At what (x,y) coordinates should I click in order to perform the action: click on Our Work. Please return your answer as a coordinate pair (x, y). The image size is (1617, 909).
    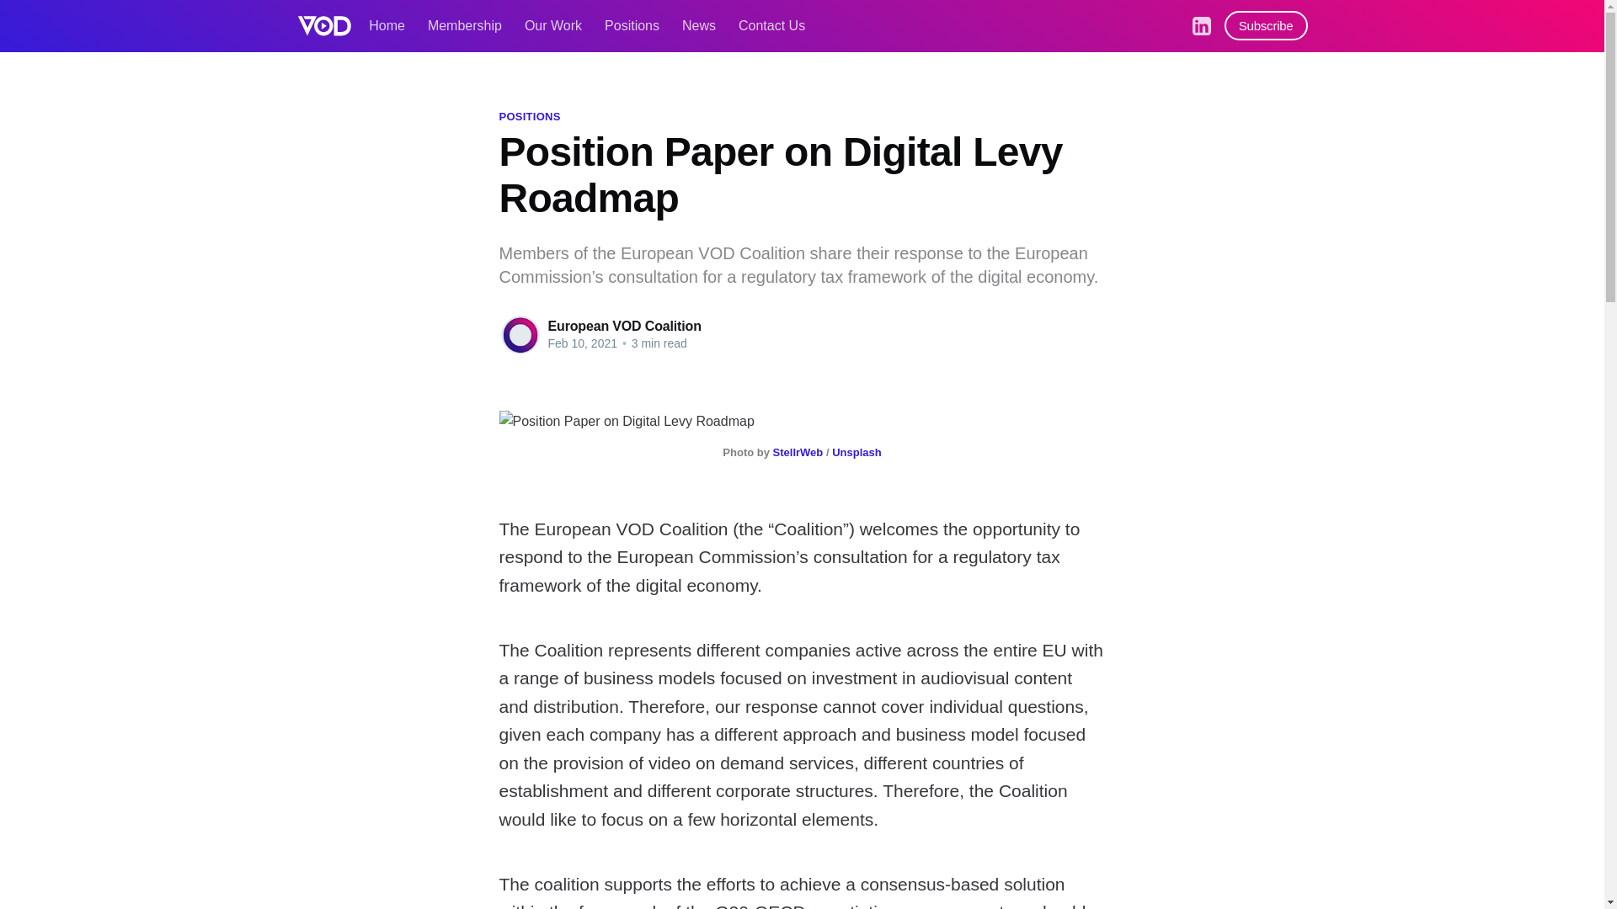
    Looking at the image, I should click on (552, 25).